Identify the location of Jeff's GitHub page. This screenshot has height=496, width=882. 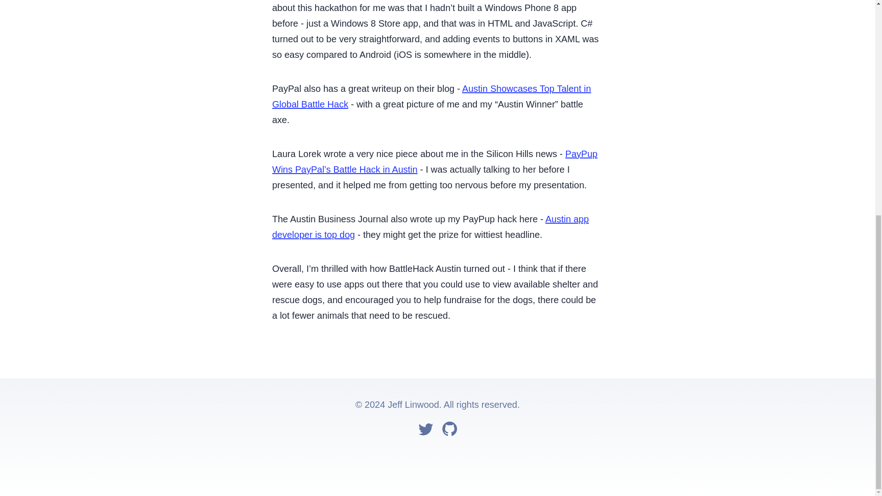
(449, 431).